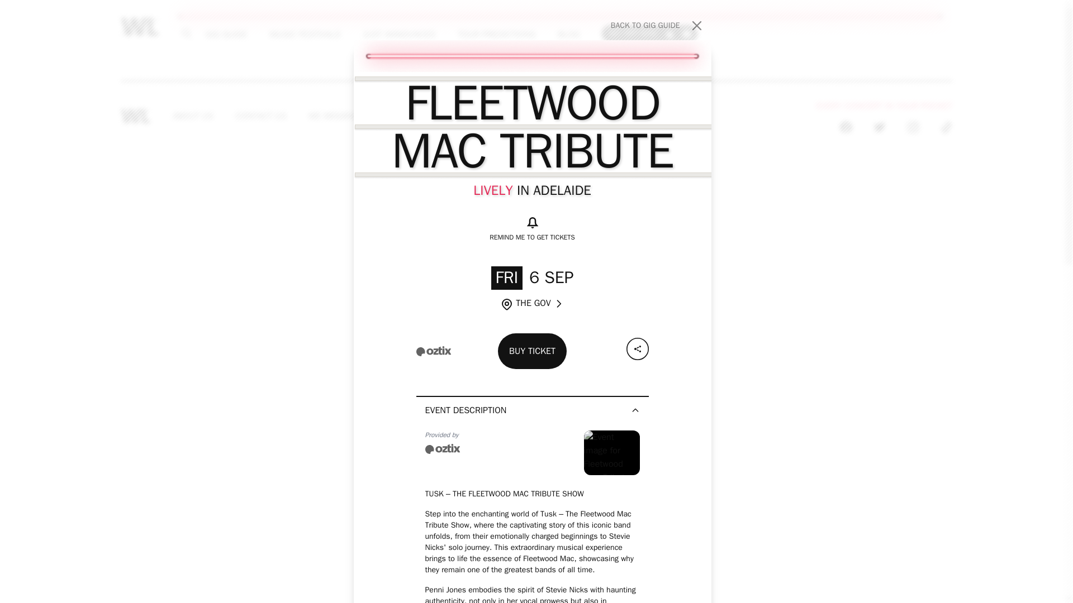  I want to click on GET APP NOW, so click(566, 116).